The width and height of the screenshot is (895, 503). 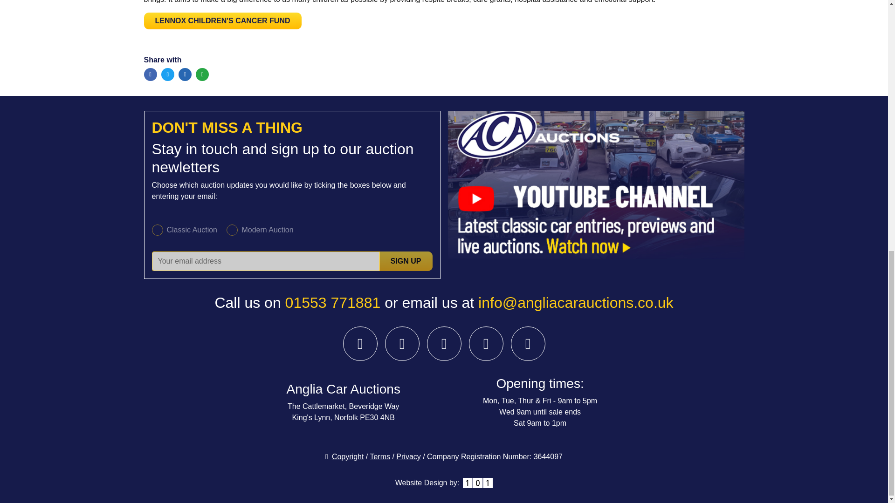 I want to click on Twitter, so click(x=168, y=74).